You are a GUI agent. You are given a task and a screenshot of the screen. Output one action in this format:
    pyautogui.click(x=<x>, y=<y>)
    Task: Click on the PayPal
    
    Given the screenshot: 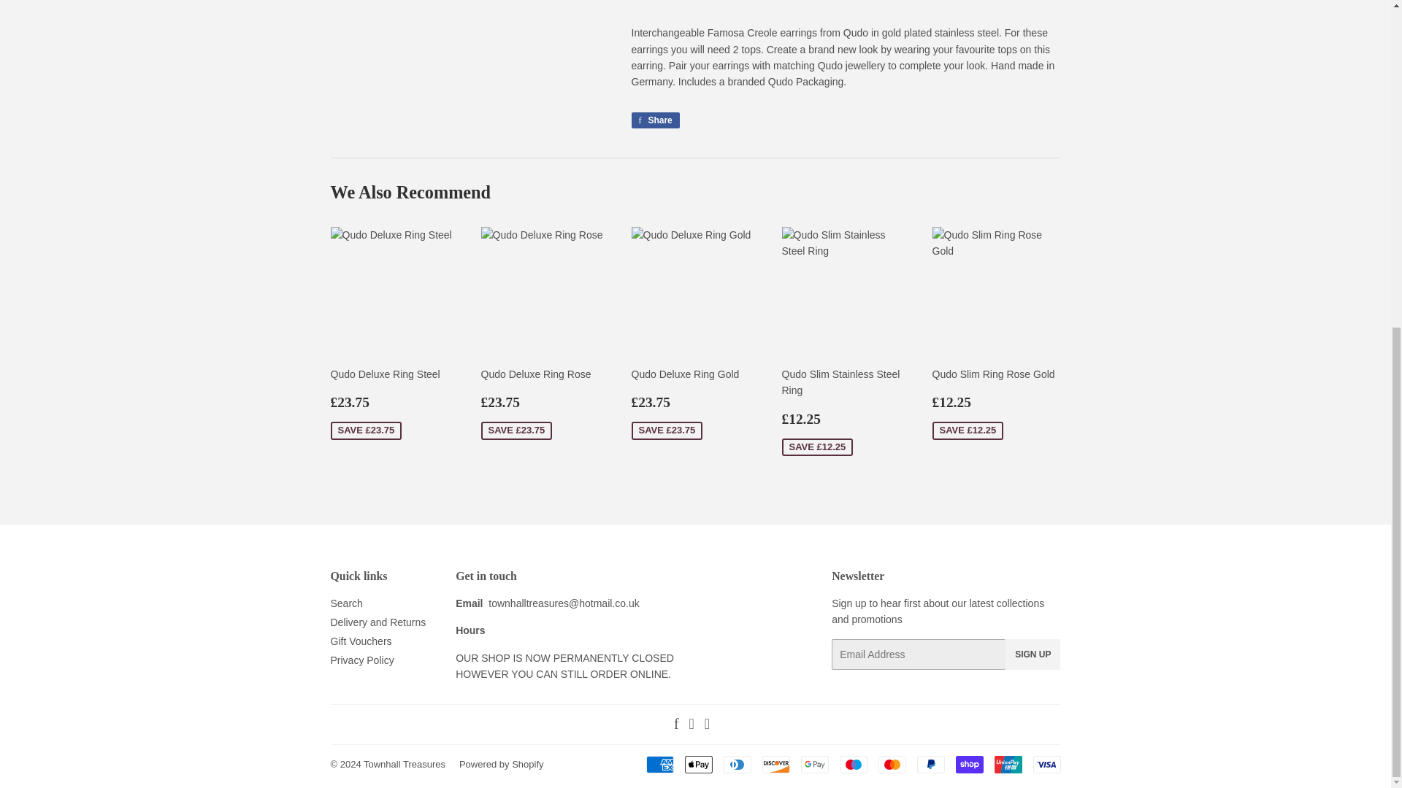 What is the action you would take?
    pyautogui.click(x=930, y=764)
    